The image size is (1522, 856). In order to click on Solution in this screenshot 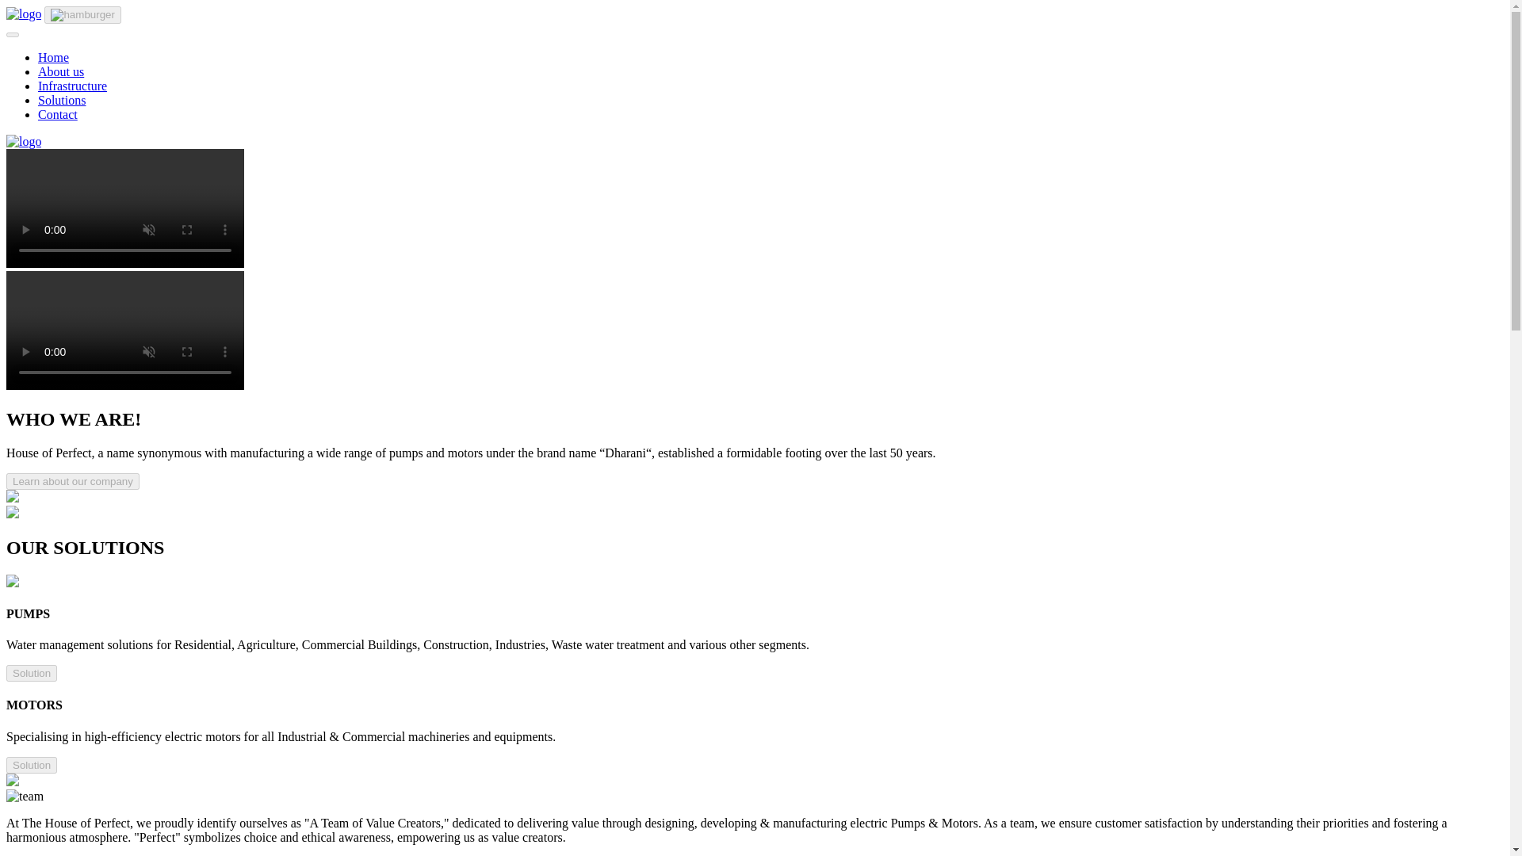, I will do `click(32, 765)`.